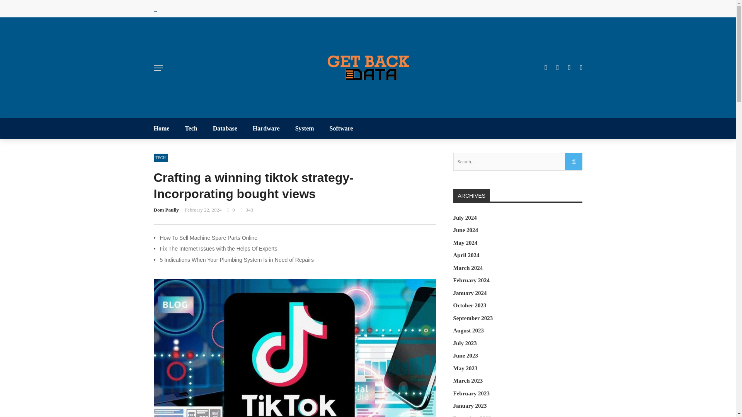  I want to click on Database, so click(225, 128).